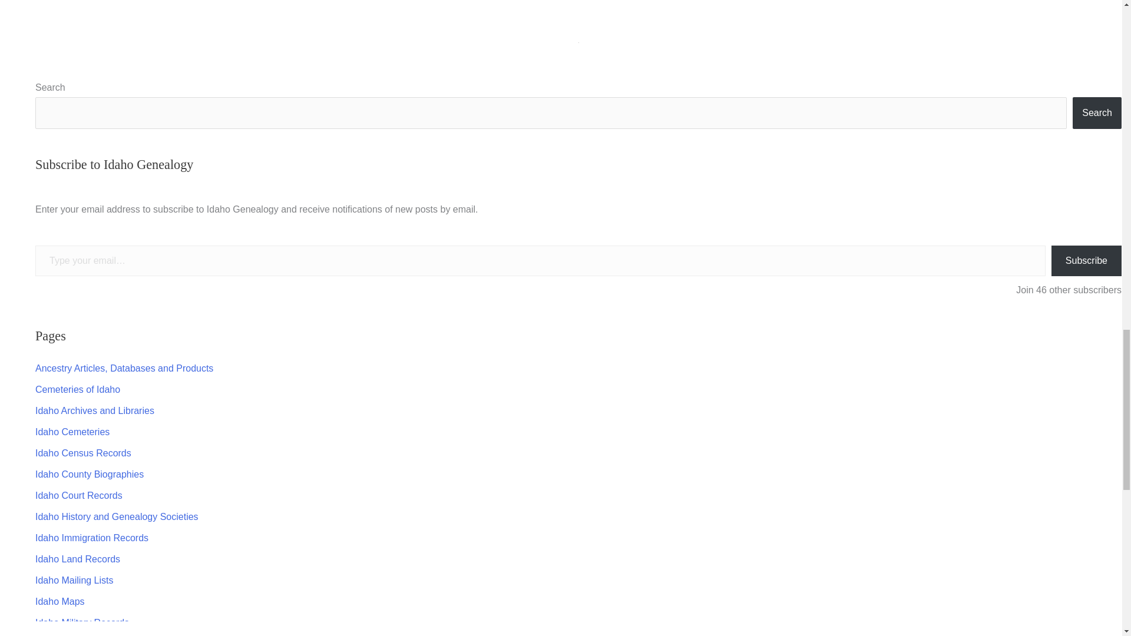  What do you see at coordinates (124, 367) in the screenshot?
I see `Ancestry Articles, Databases and Products` at bounding box center [124, 367].